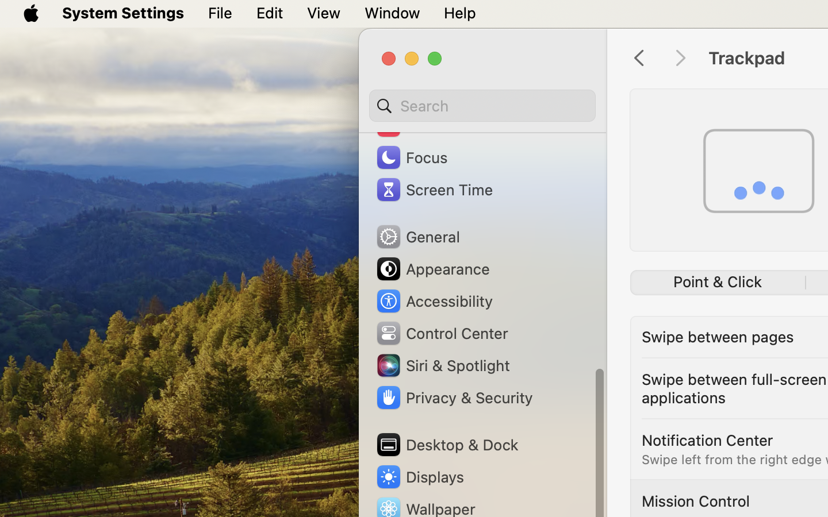  I want to click on Privacy & Security, so click(454, 398).